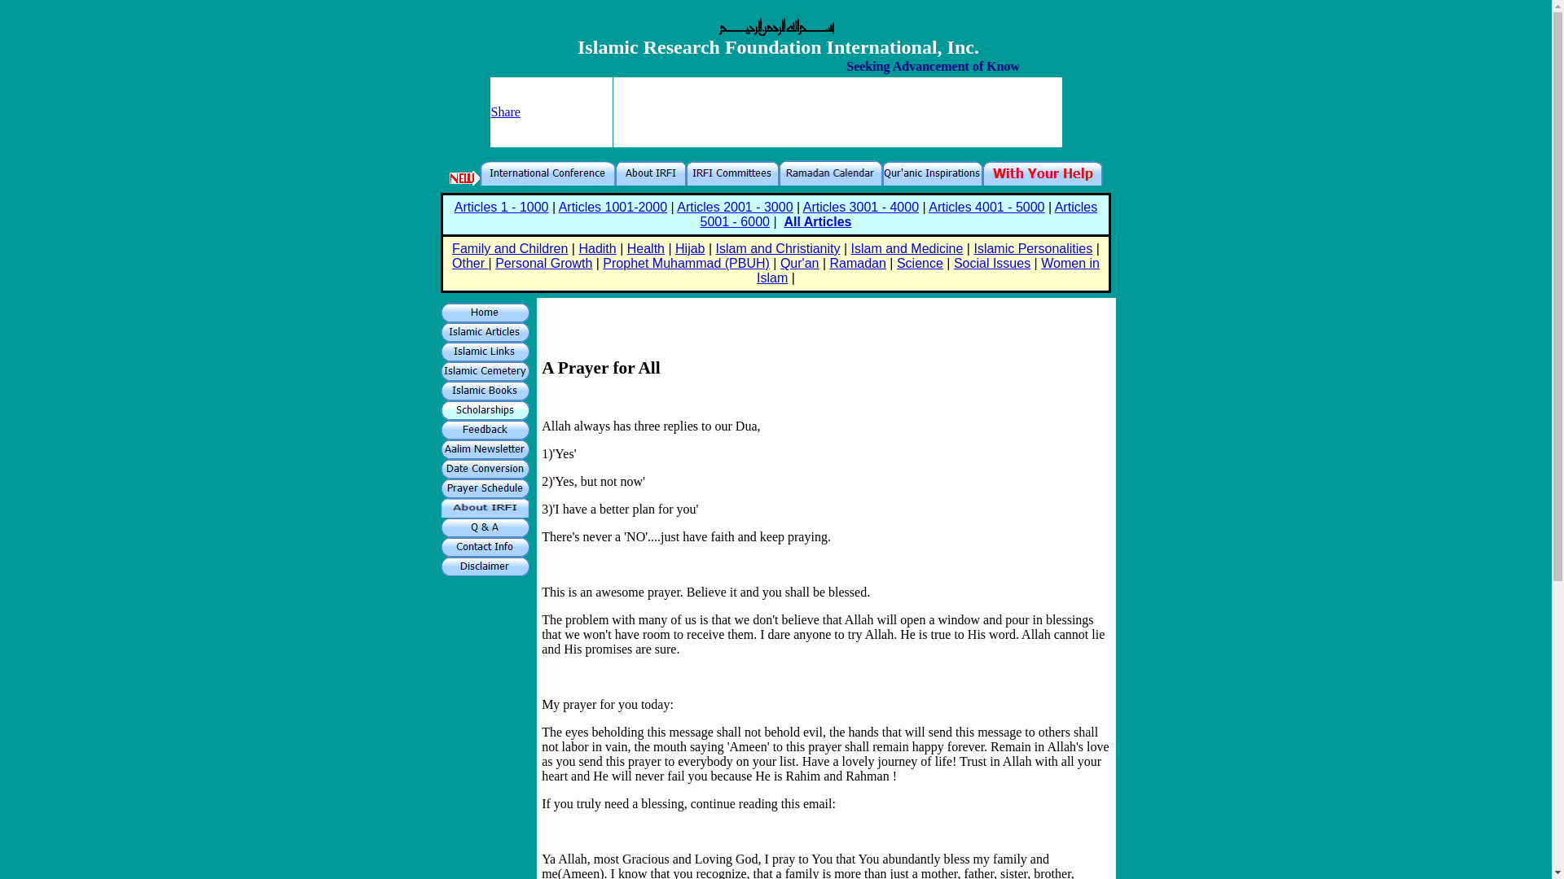 The width and height of the screenshot is (1564, 879). What do you see at coordinates (544, 263) in the screenshot?
I see `Personal Growth` at bounding box center [544, 263].